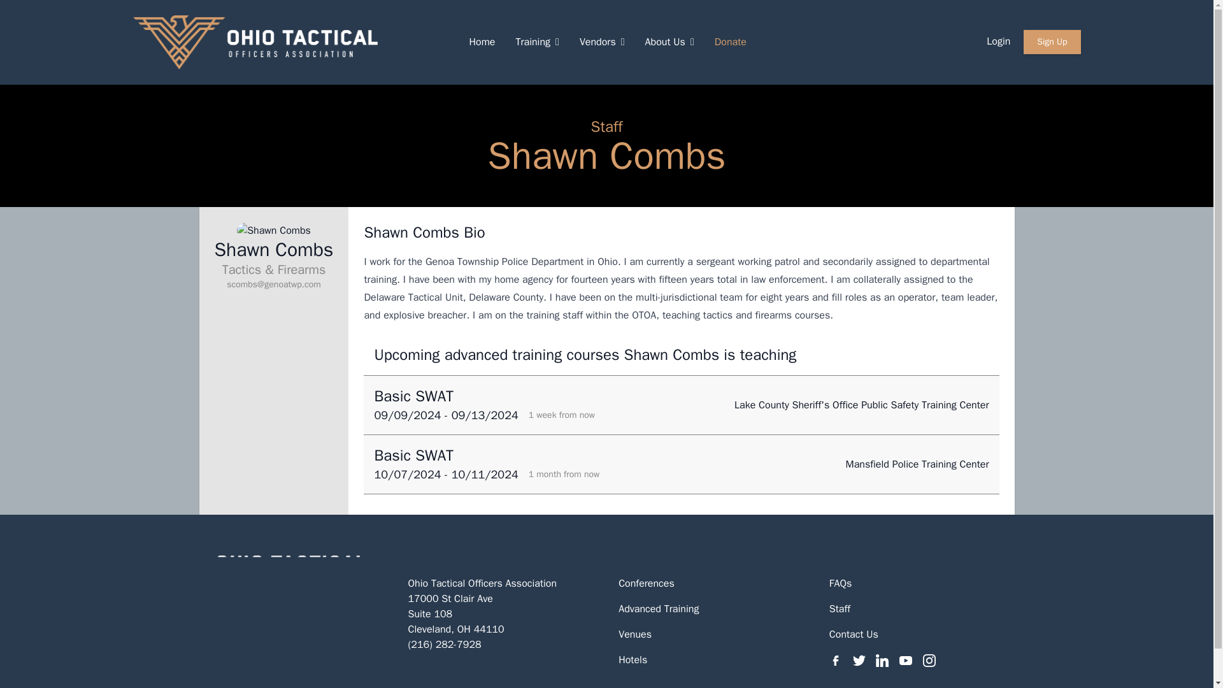 The height and width of the screenshot is (688, 1223). I want to click on Home, so click(482, 42).